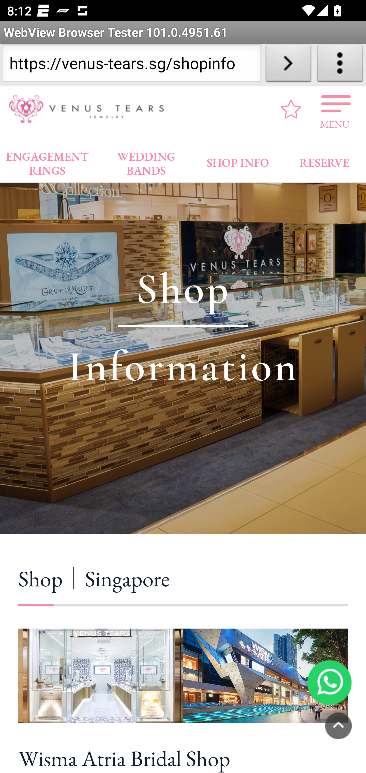 Image resolution: width=366 pixels, height=773 pixels. What do you see at coordinates (288, 65) in the screenshot?
I see `Load URL` at bounding box center [288, 65].